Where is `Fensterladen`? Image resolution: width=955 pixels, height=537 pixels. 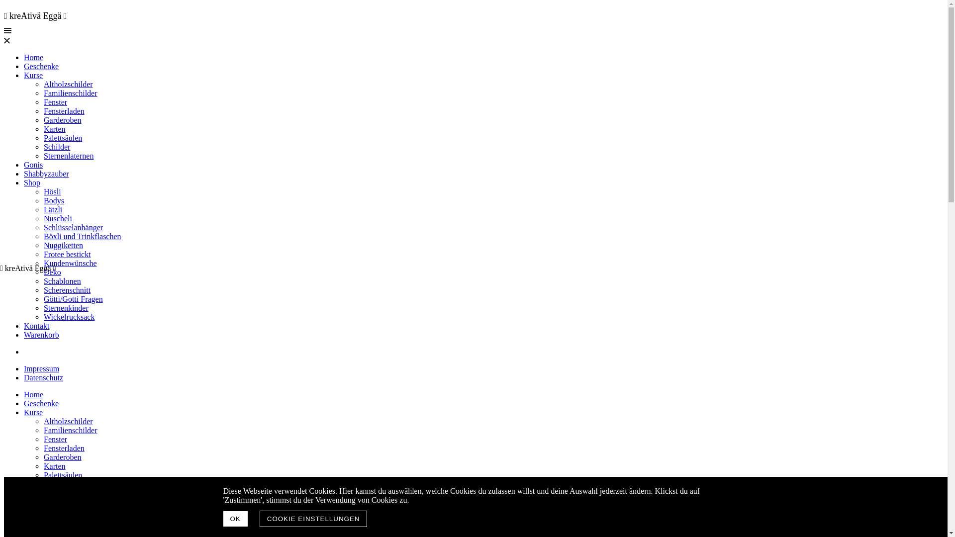
Fensterladen is located at coordinates (64, 448).